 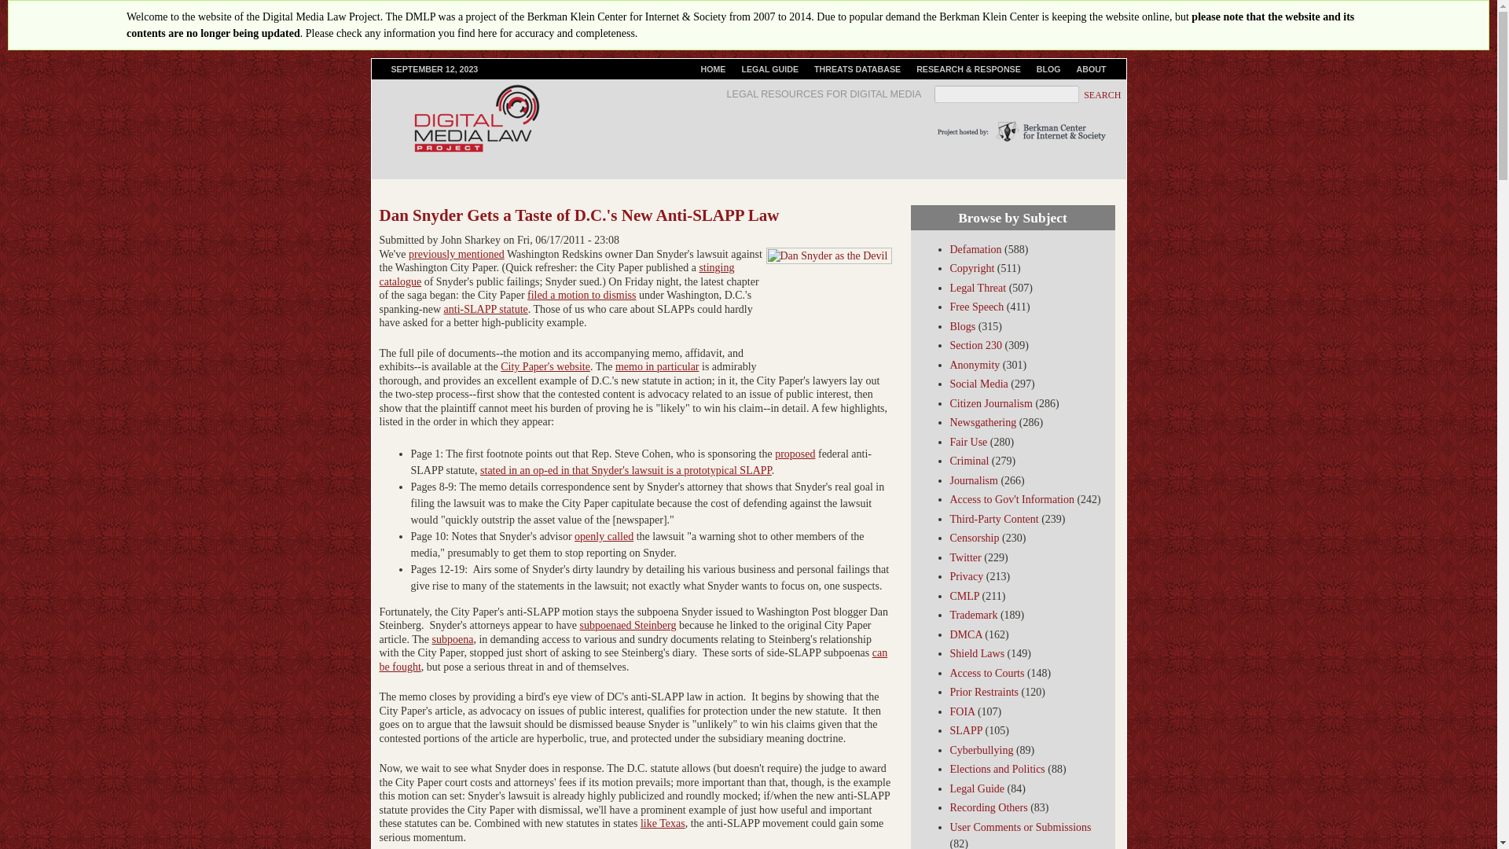 What do you see at coordinates (857, 69) in the screenshot?
I see `CMLP legal threats database` at bounding box center [857, 69].